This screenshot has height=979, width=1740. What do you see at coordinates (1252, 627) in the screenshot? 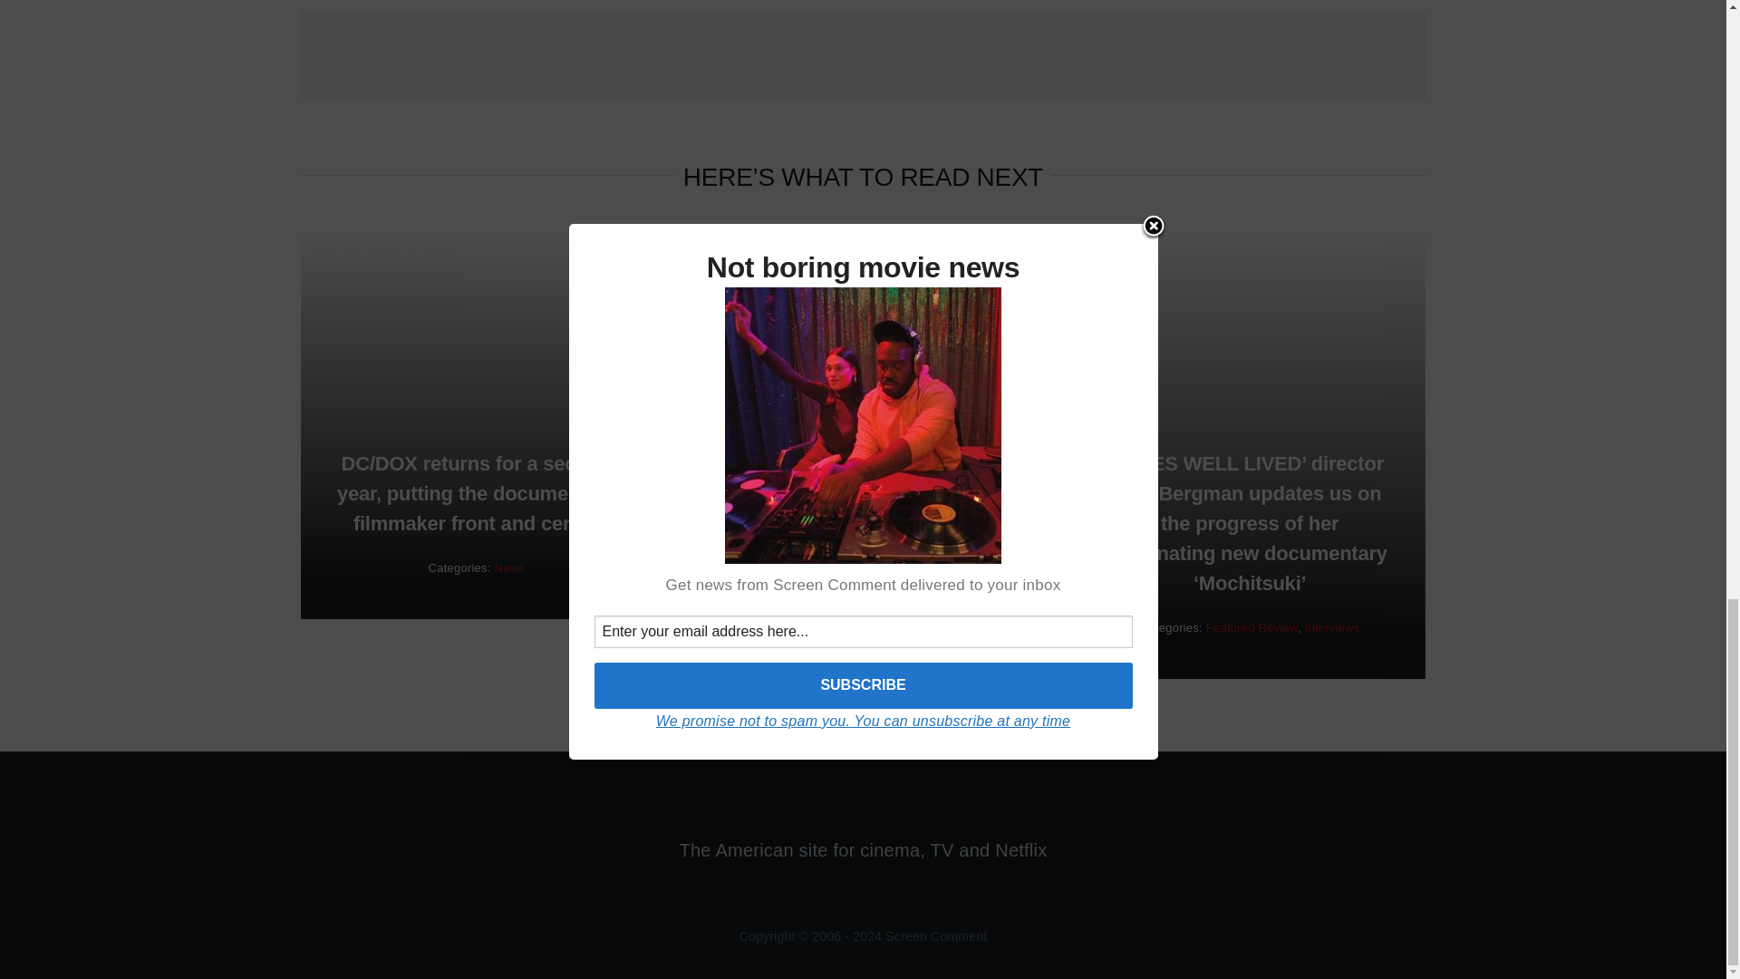
I see `Featured Review` at bounding box center [1252, 627].